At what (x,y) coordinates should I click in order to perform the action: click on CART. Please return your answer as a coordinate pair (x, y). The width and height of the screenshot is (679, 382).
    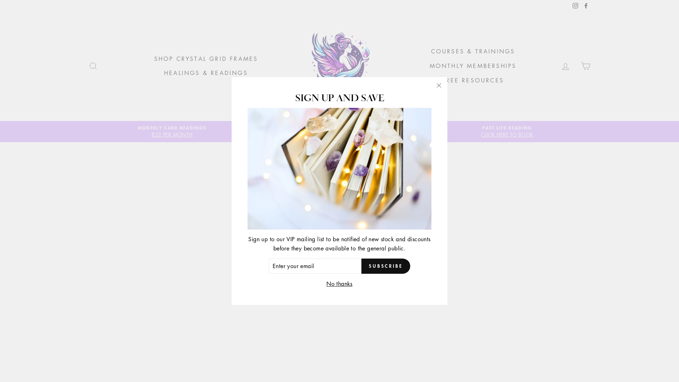
    Looking at the image, I should click on (586, 66).